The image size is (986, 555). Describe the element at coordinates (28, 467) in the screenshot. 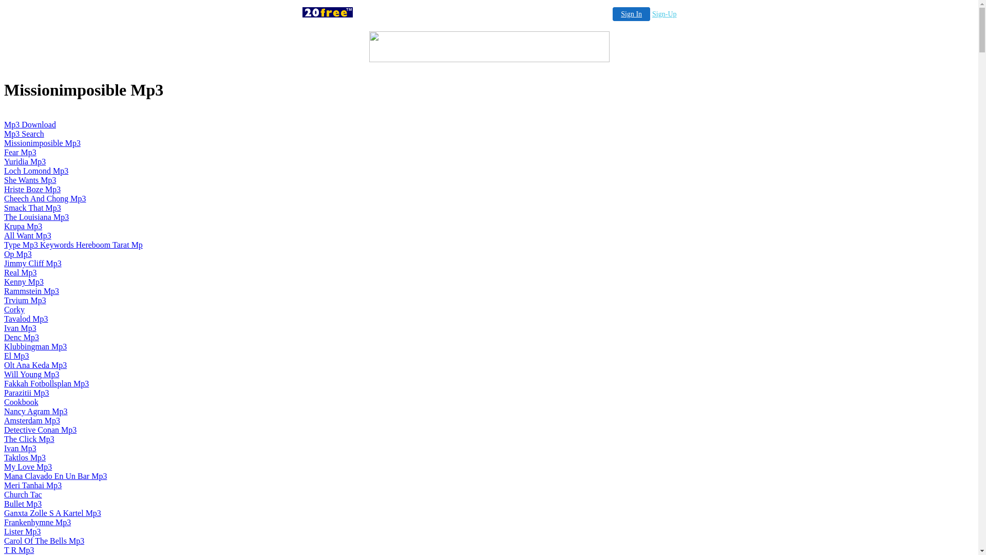

I see `My Love Mp3` at that location.